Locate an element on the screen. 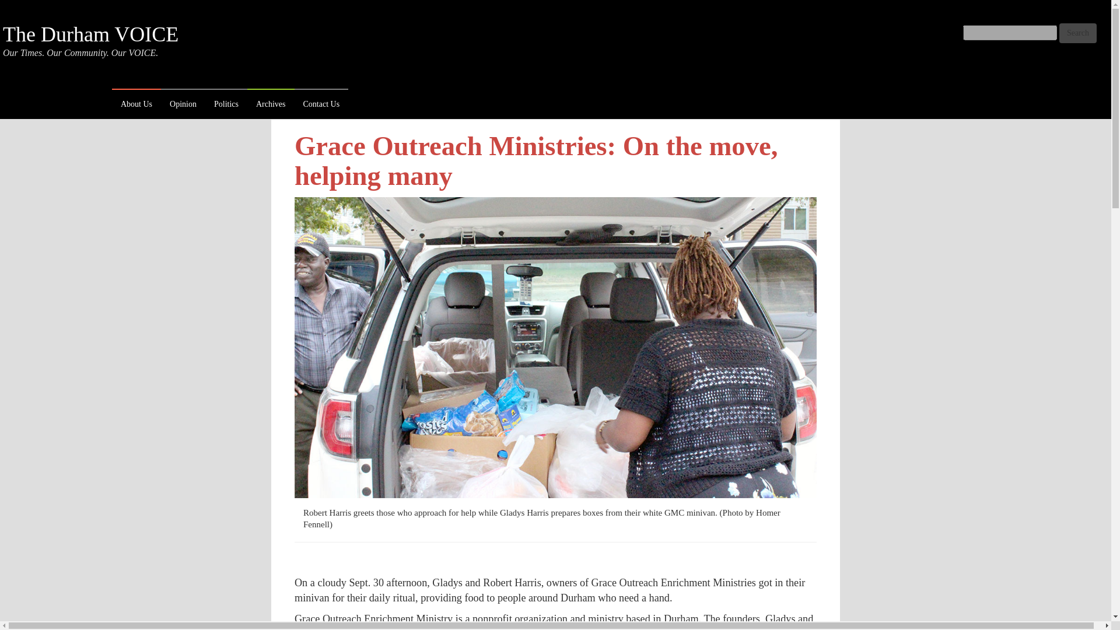 This screenshot has height=630, width=1120. Search is located at coordinates (1078, 33).